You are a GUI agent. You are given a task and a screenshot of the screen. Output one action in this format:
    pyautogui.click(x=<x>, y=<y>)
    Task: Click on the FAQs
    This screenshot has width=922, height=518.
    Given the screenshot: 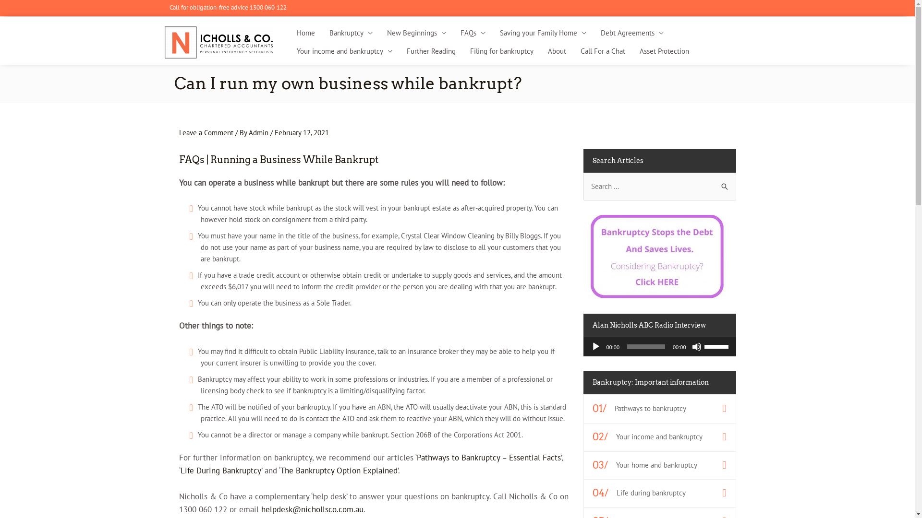 What is the action you would take?
    pyautogui.click(x=473, y=33)
    